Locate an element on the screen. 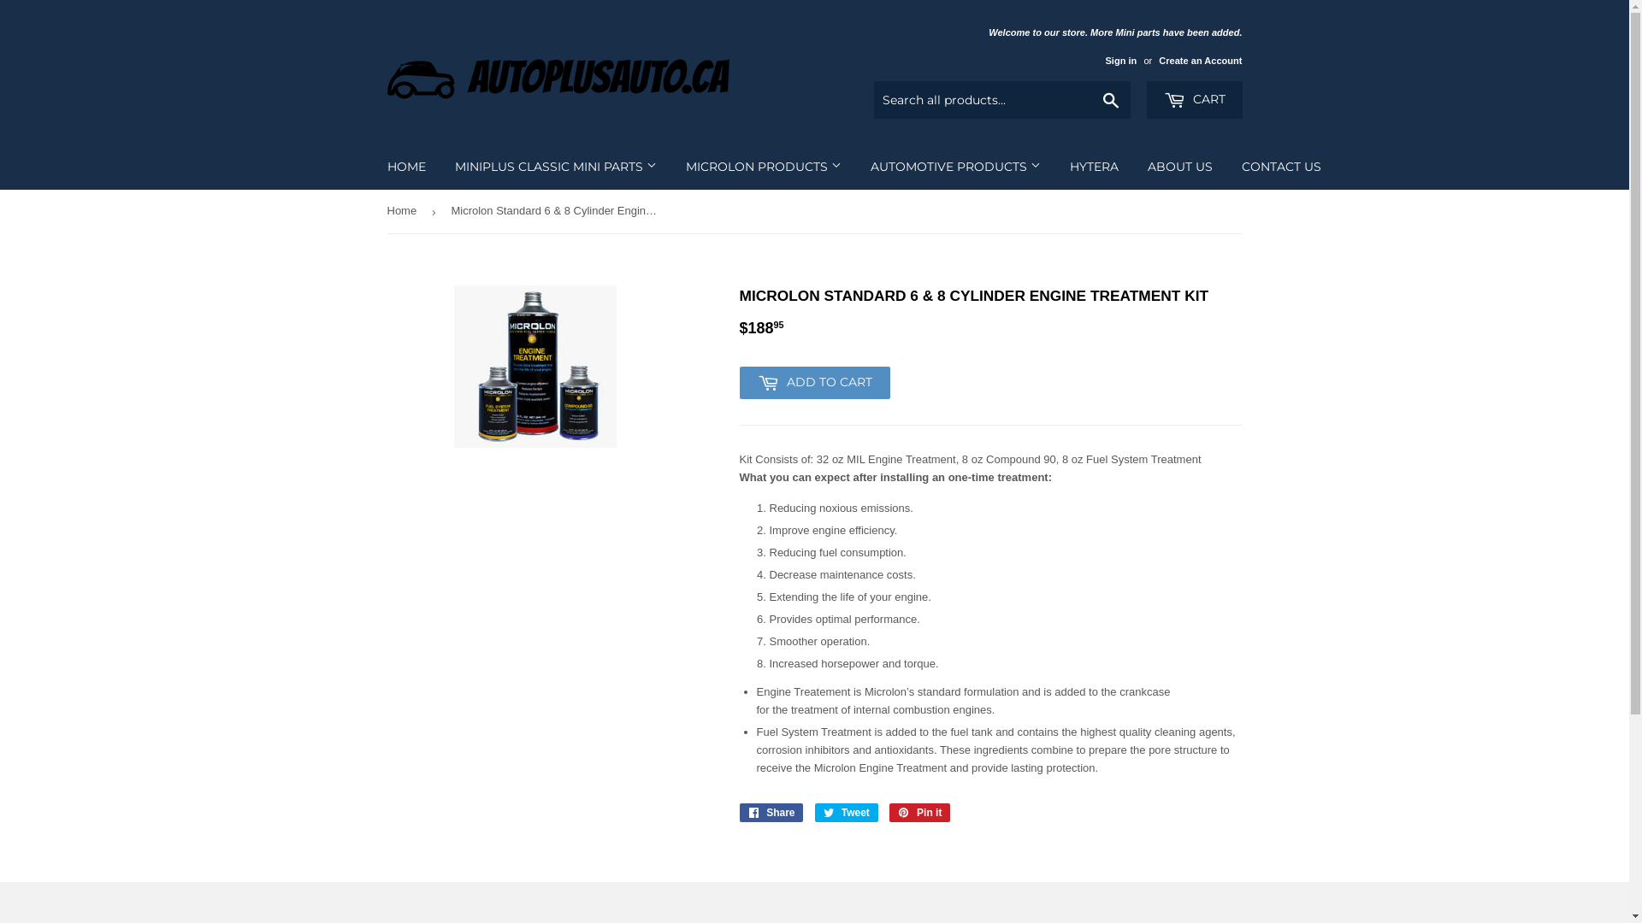  HYTERA is located at coordinates (1095, 167).